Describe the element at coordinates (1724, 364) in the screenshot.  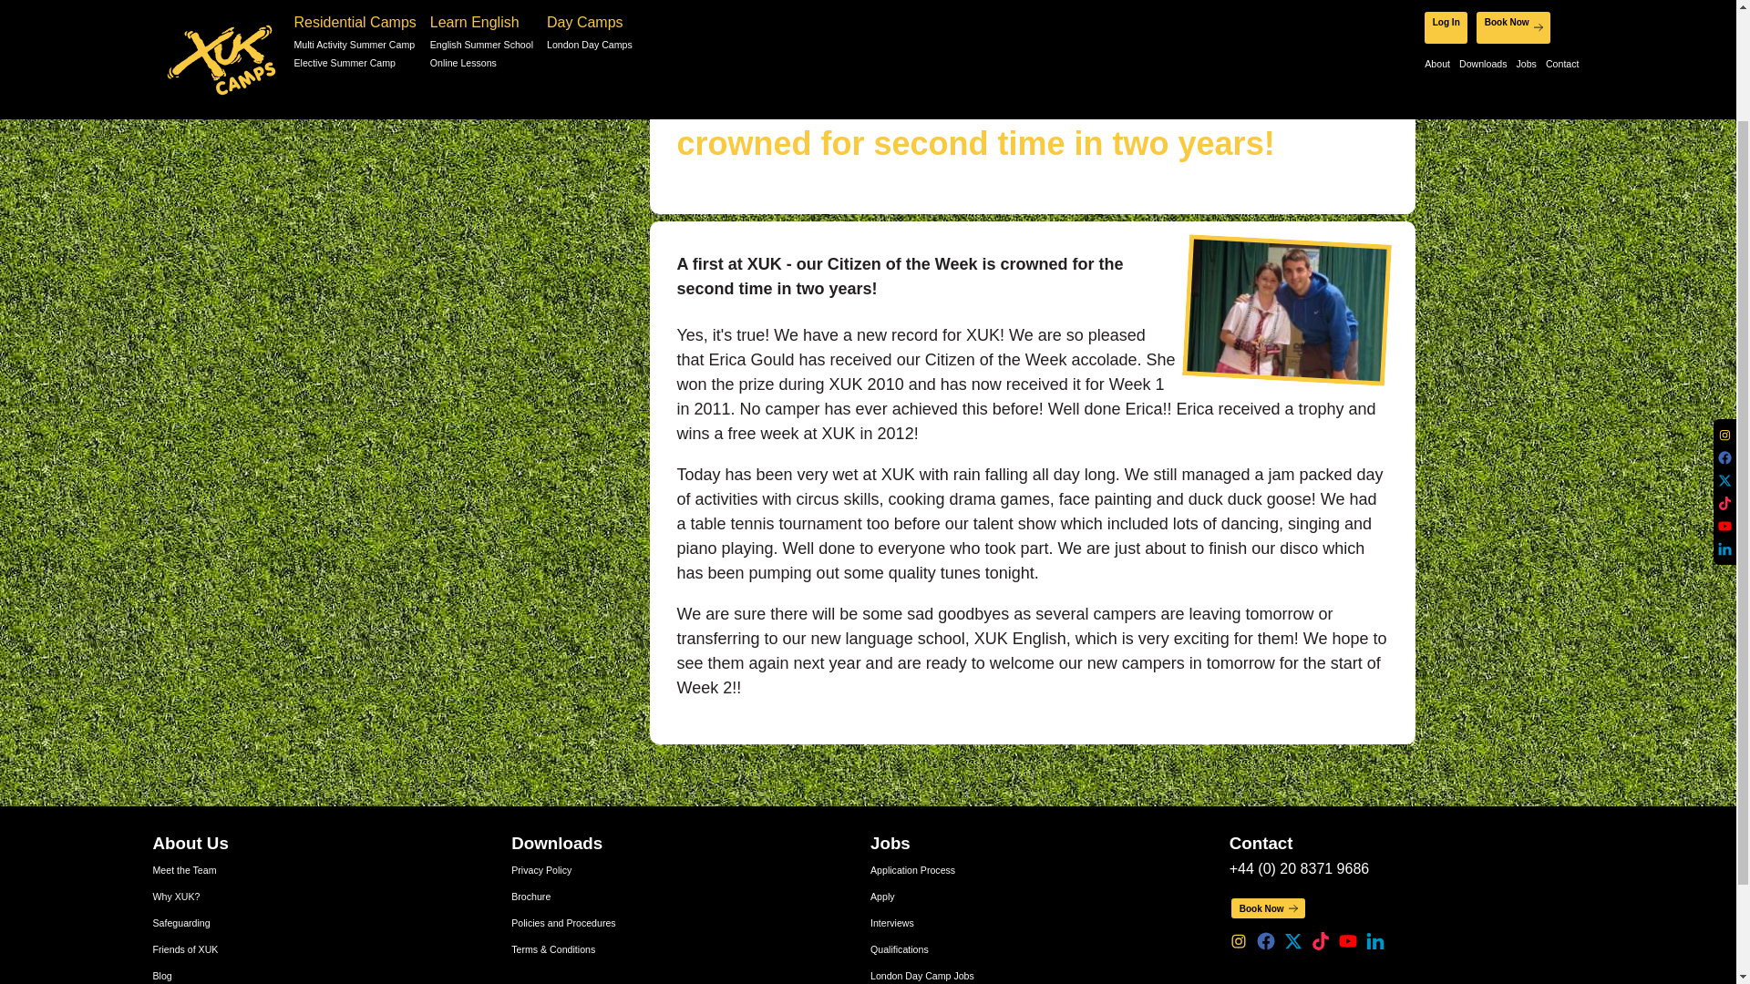
I see `TikTok account` at that location.